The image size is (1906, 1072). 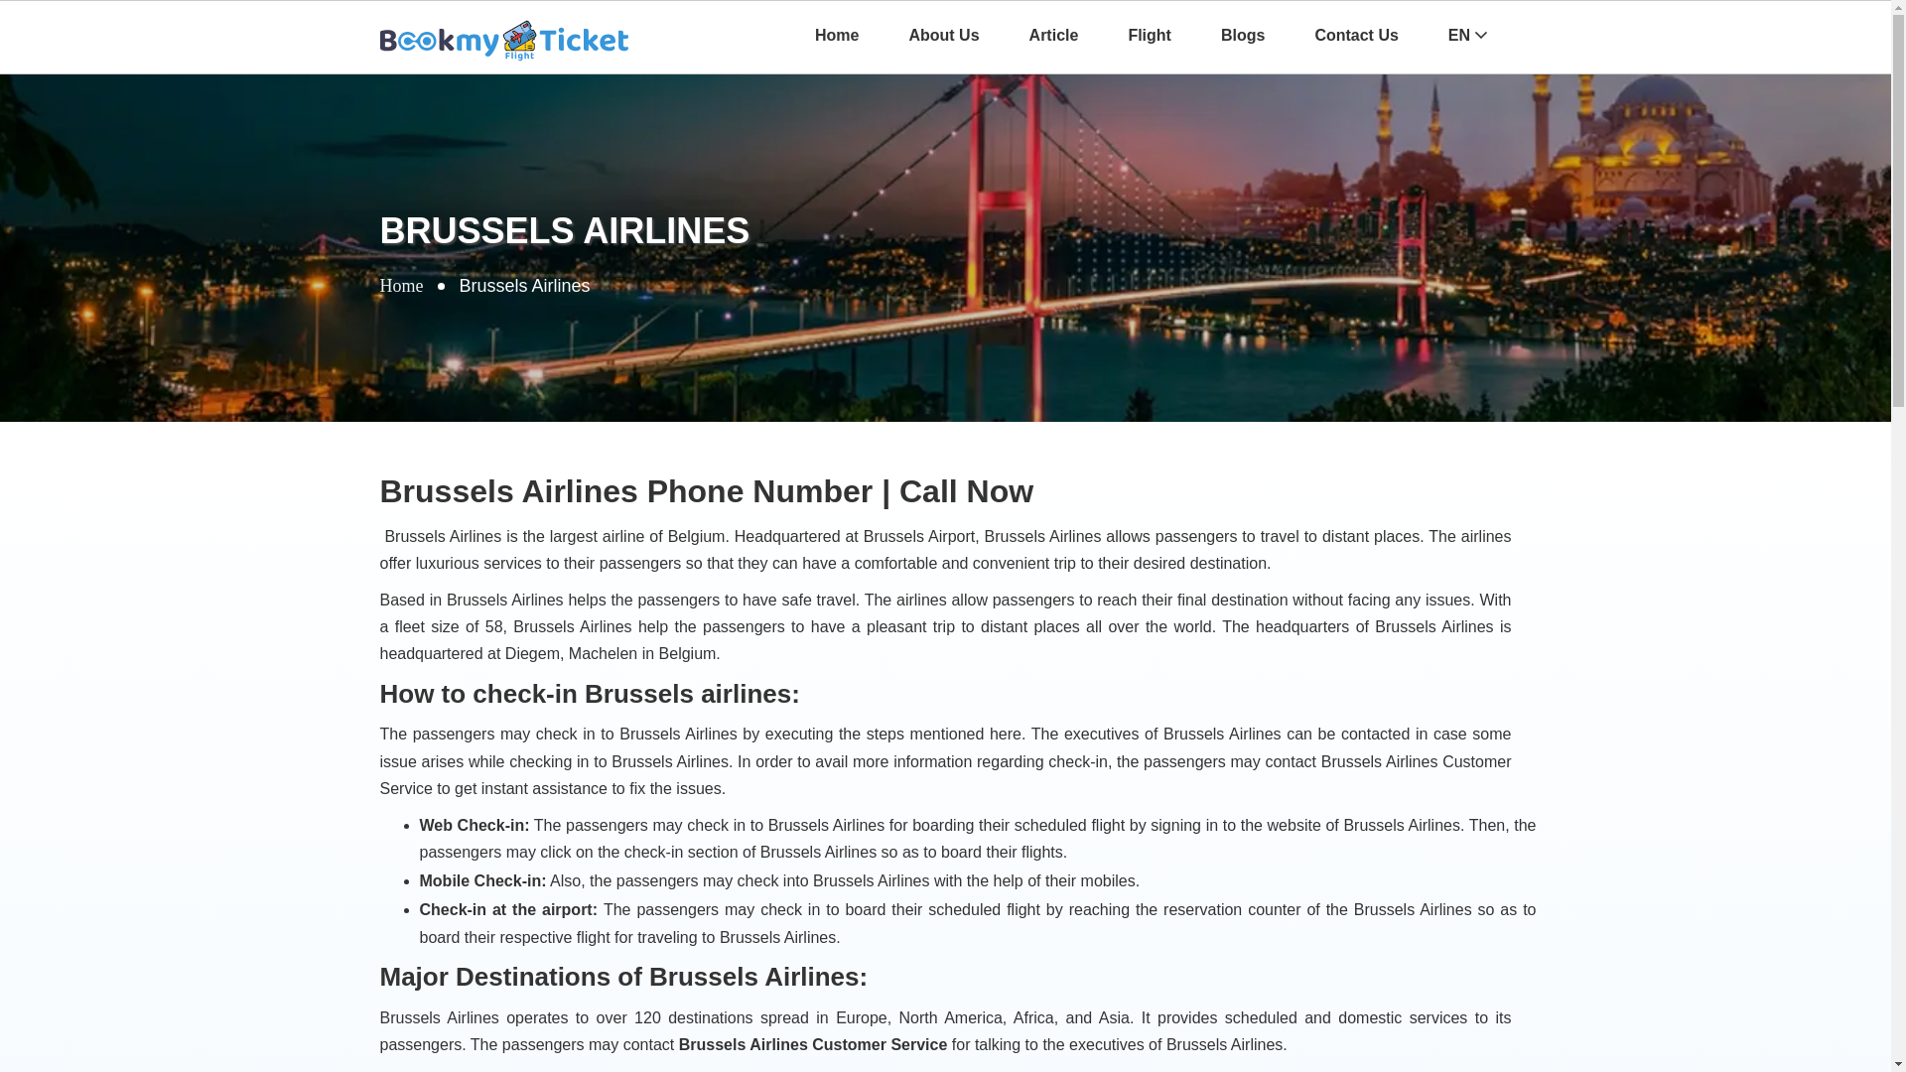 What do you see at coordinates (837, 36) in the screenshot?
I see `Home` at bounding box center [837, 36].